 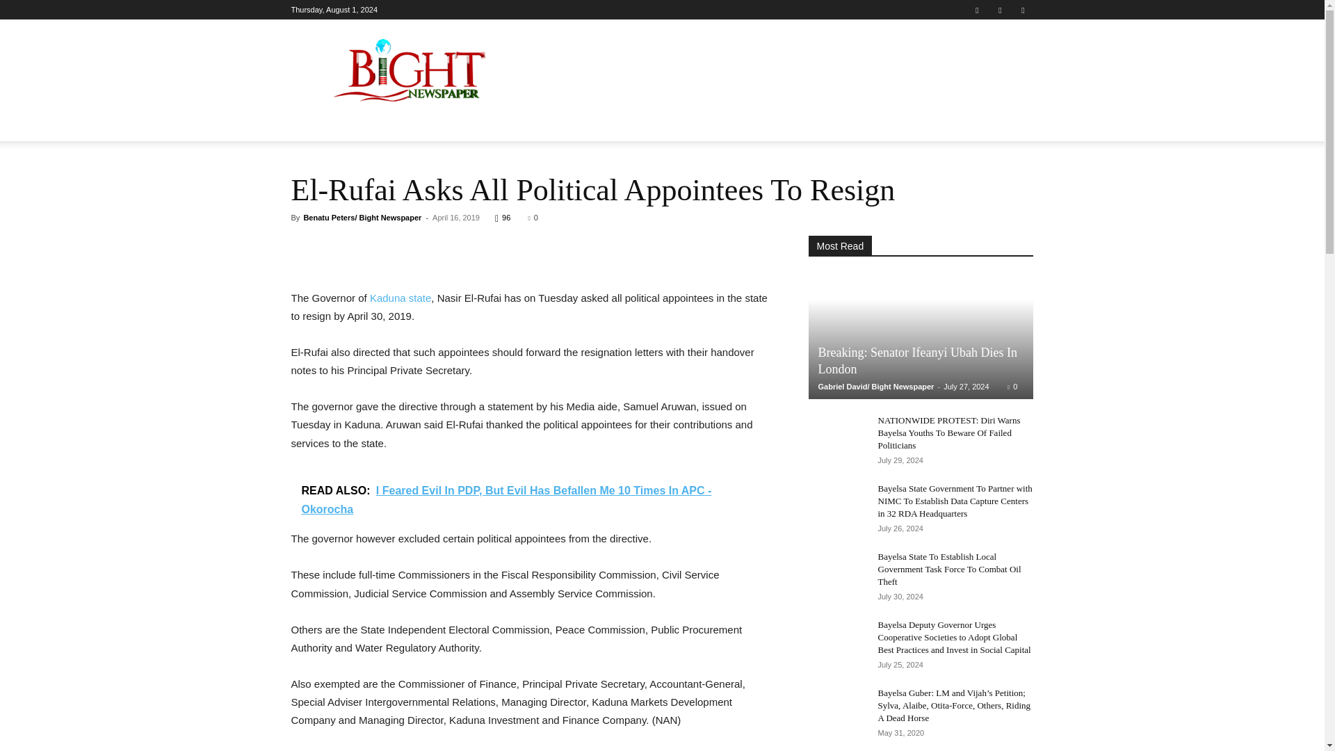 I want to click on EDITORIAL, so click(x=830, y=124).